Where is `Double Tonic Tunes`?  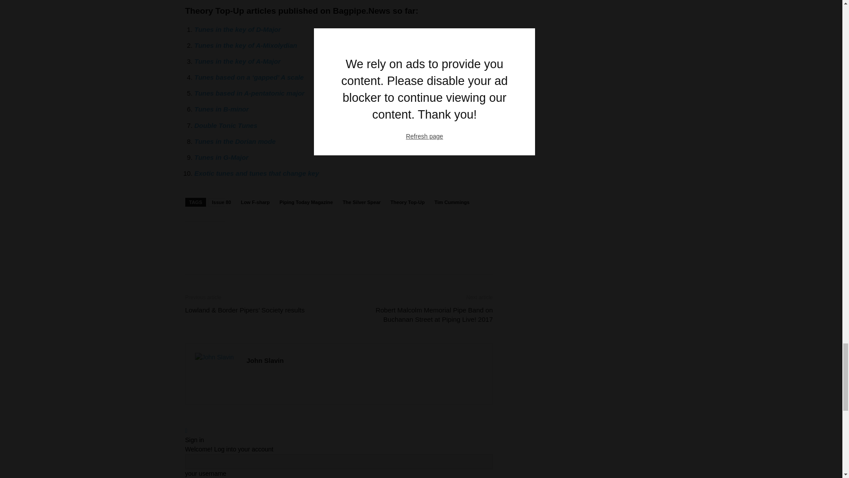 Double Tonic Tunes is located at coordinates (226, 125).